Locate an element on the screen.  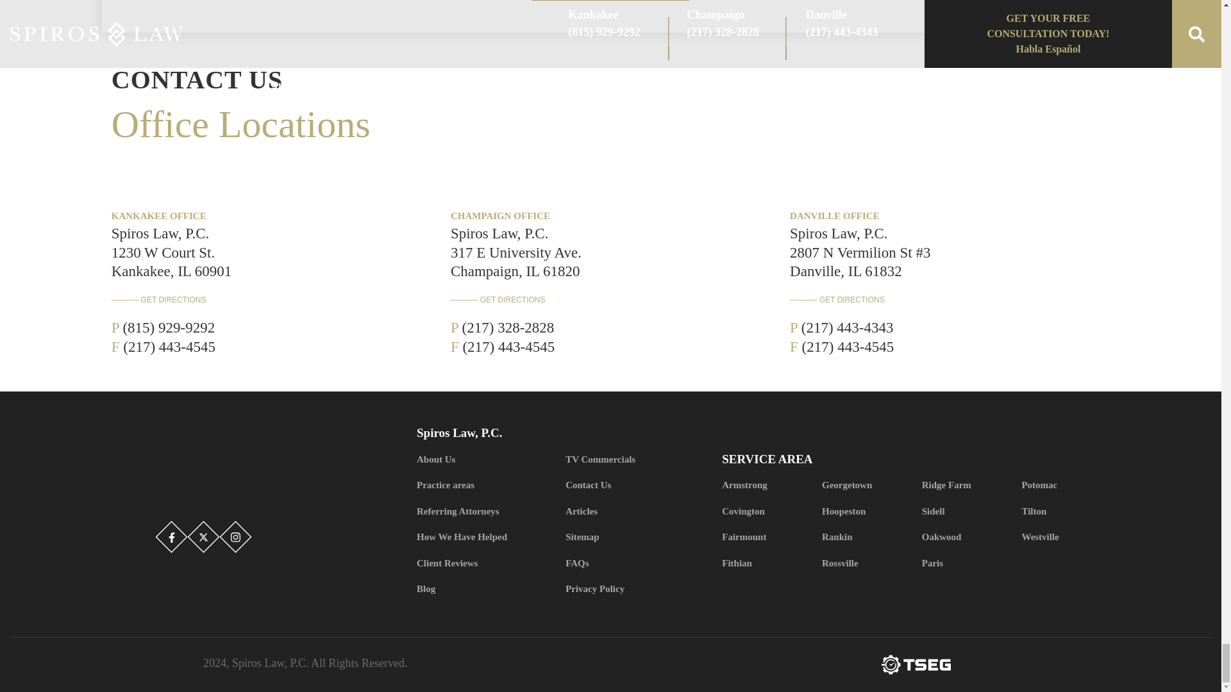
Referring Attorneys is located at coordinates (485, 511).